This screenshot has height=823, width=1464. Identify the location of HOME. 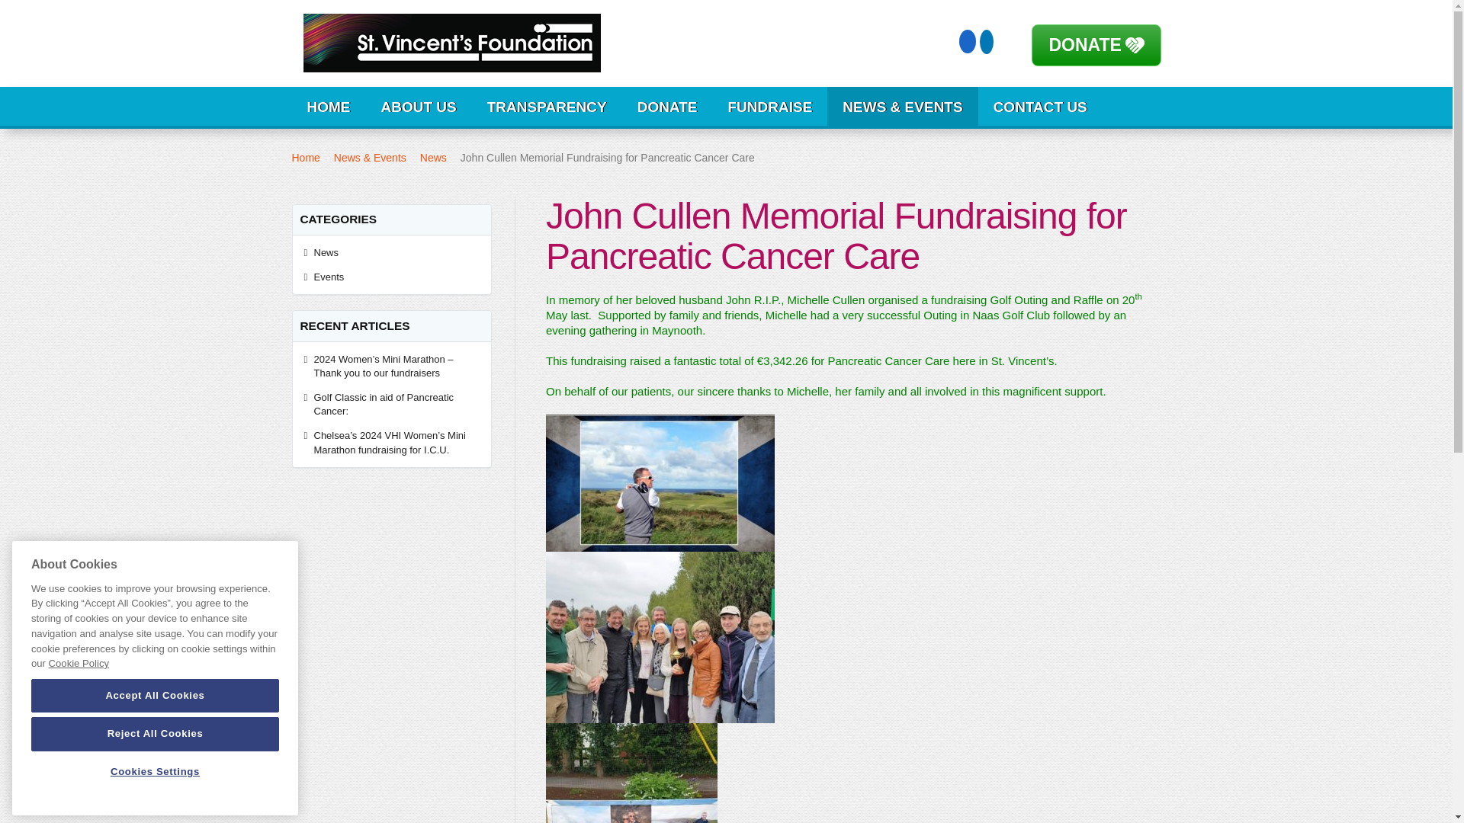
(328, 107).